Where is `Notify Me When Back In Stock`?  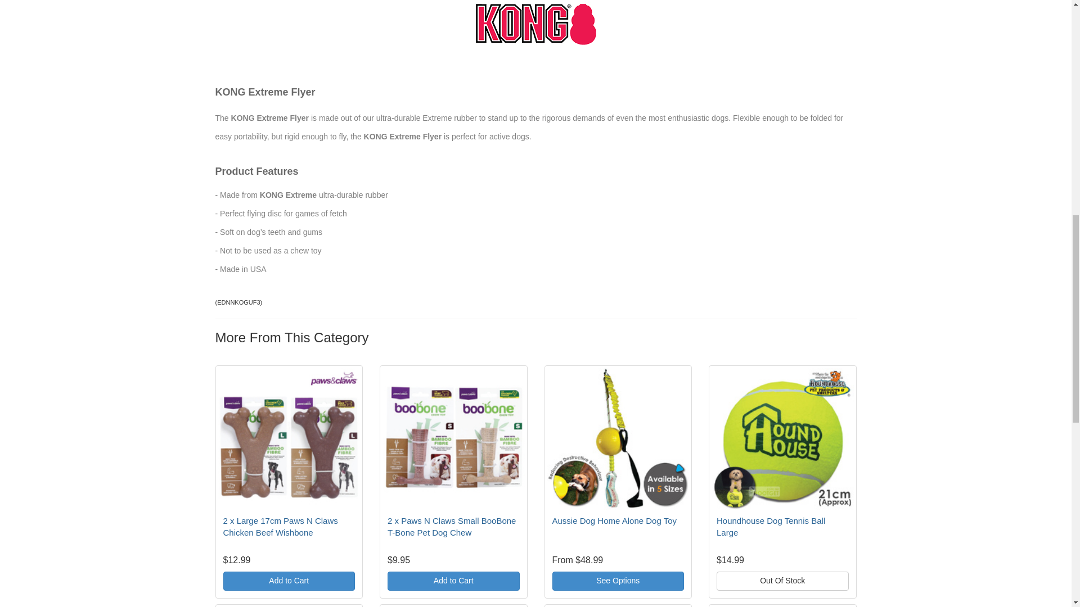 Notify Me When Back In Stock is located at coordinates (783, 581).